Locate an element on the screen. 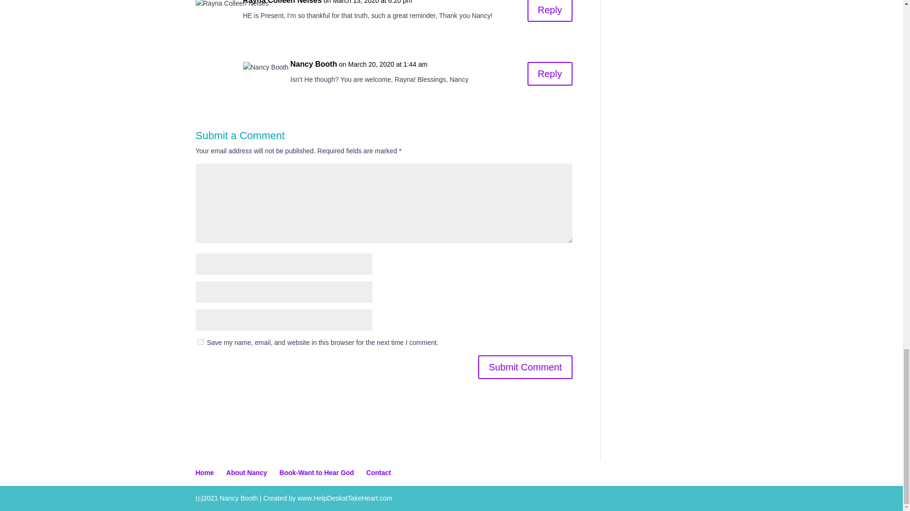  Rayna Colleen Neises is located at coordinates (282, 3).